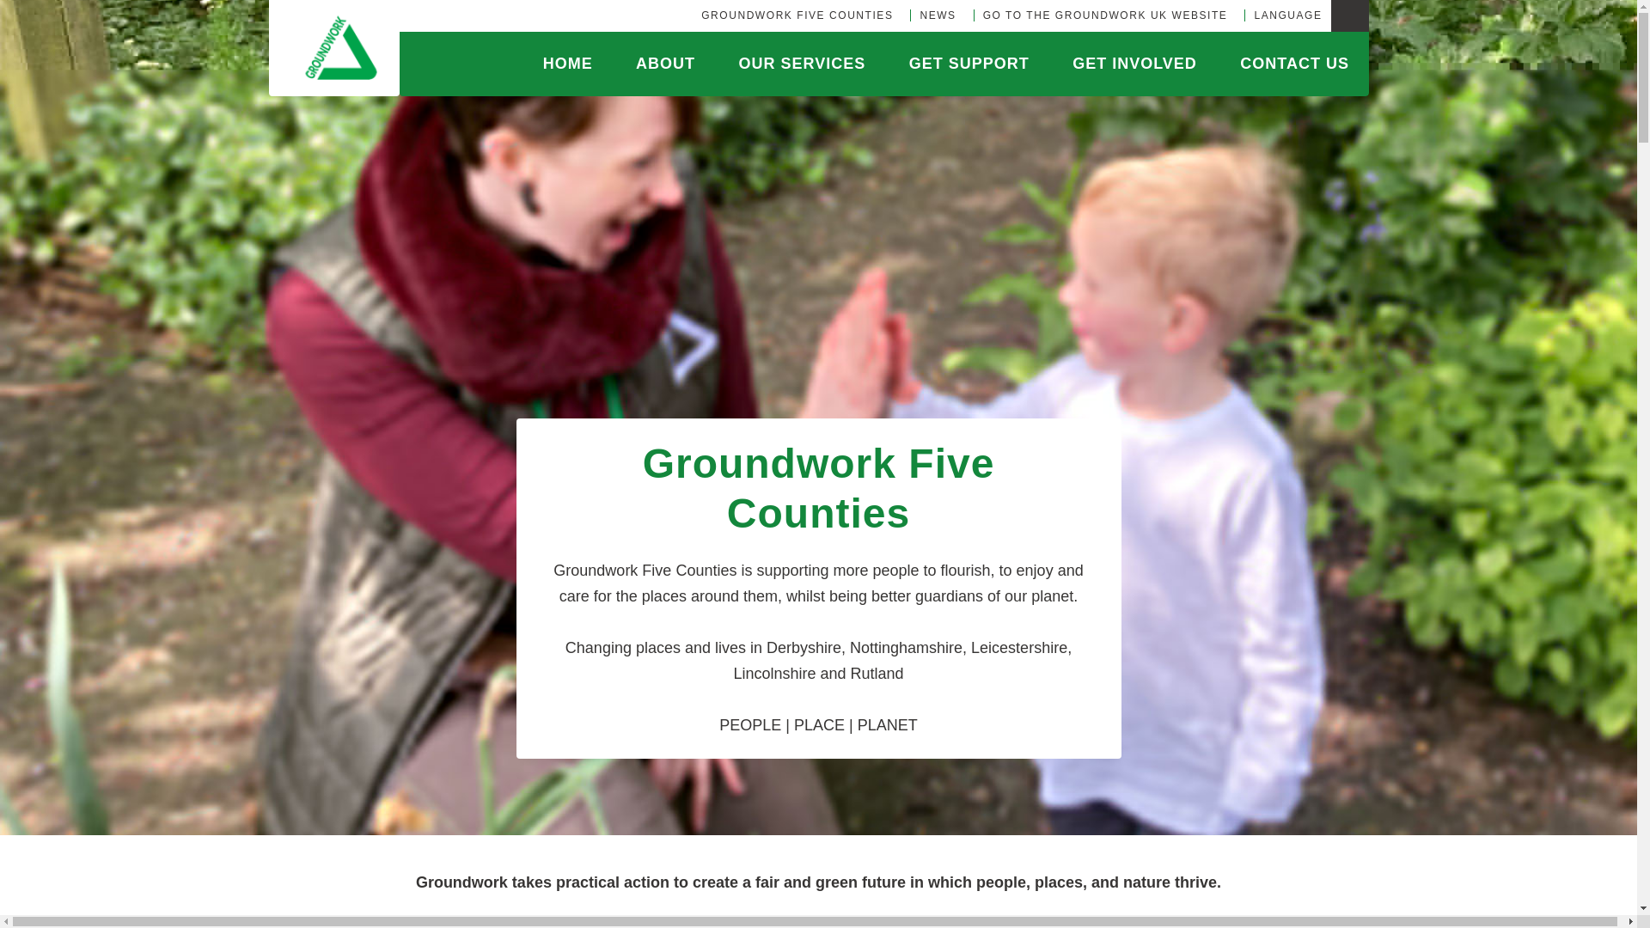 This screenshot has height=928, width=1650. Describe the element at coordinates (548, 64) in the screenshot. I see `HOME` at that location.